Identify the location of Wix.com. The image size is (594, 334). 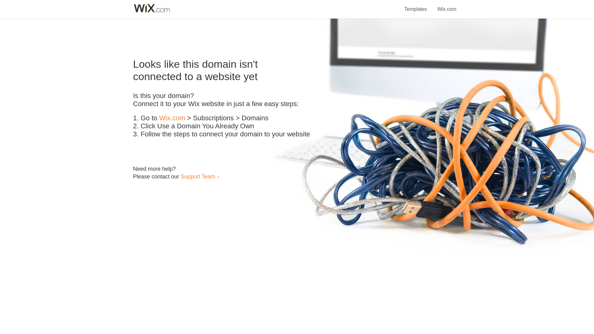
(447, 6).